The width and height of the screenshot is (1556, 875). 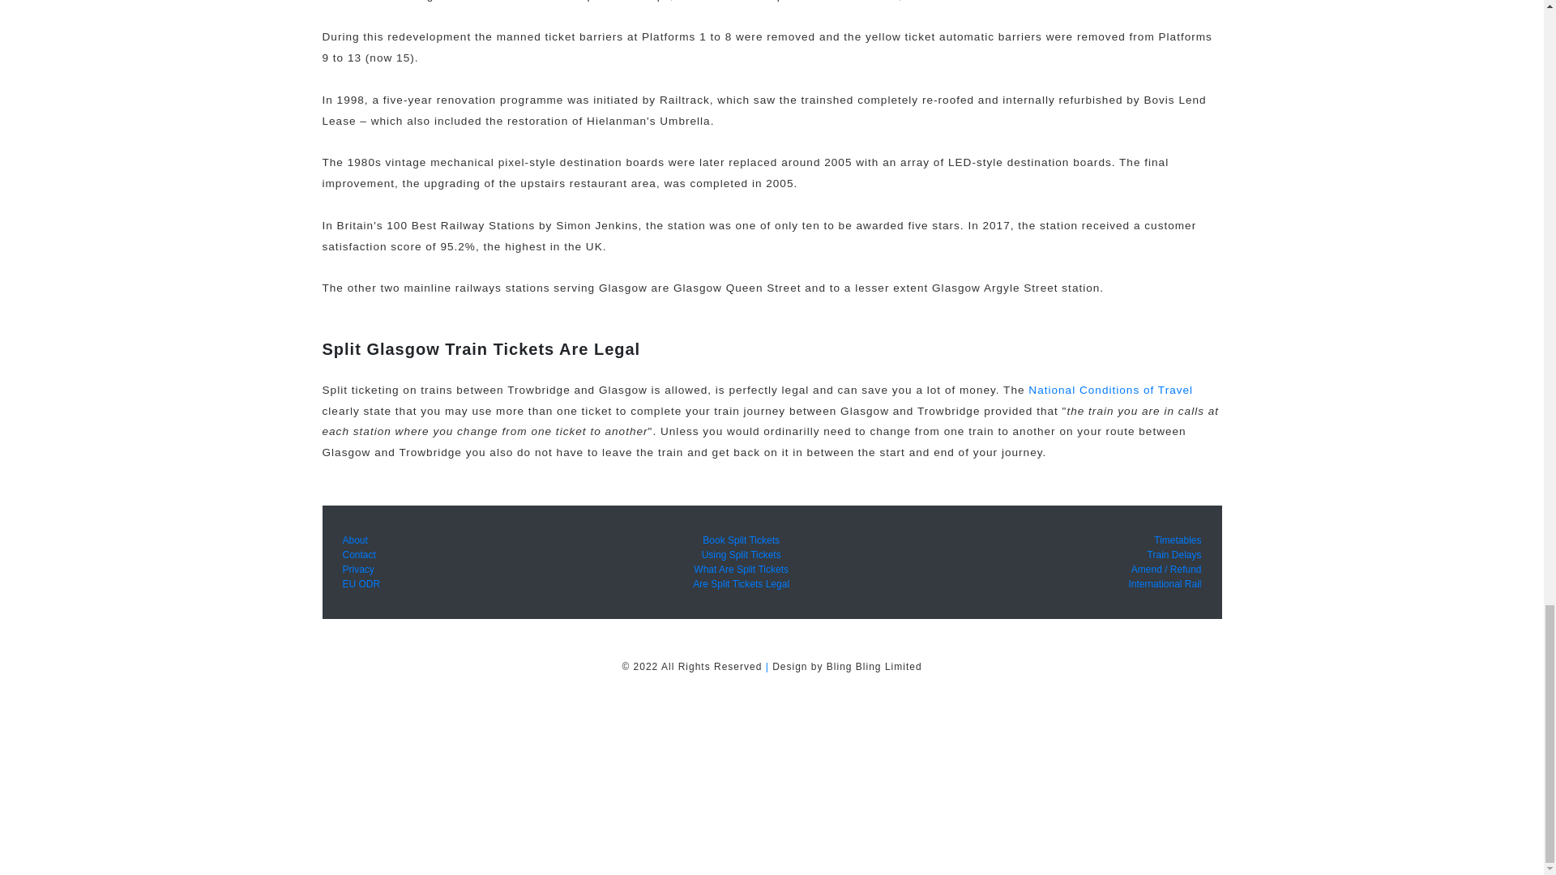 I want to click on Timetables, so click(x=1178, y=540).